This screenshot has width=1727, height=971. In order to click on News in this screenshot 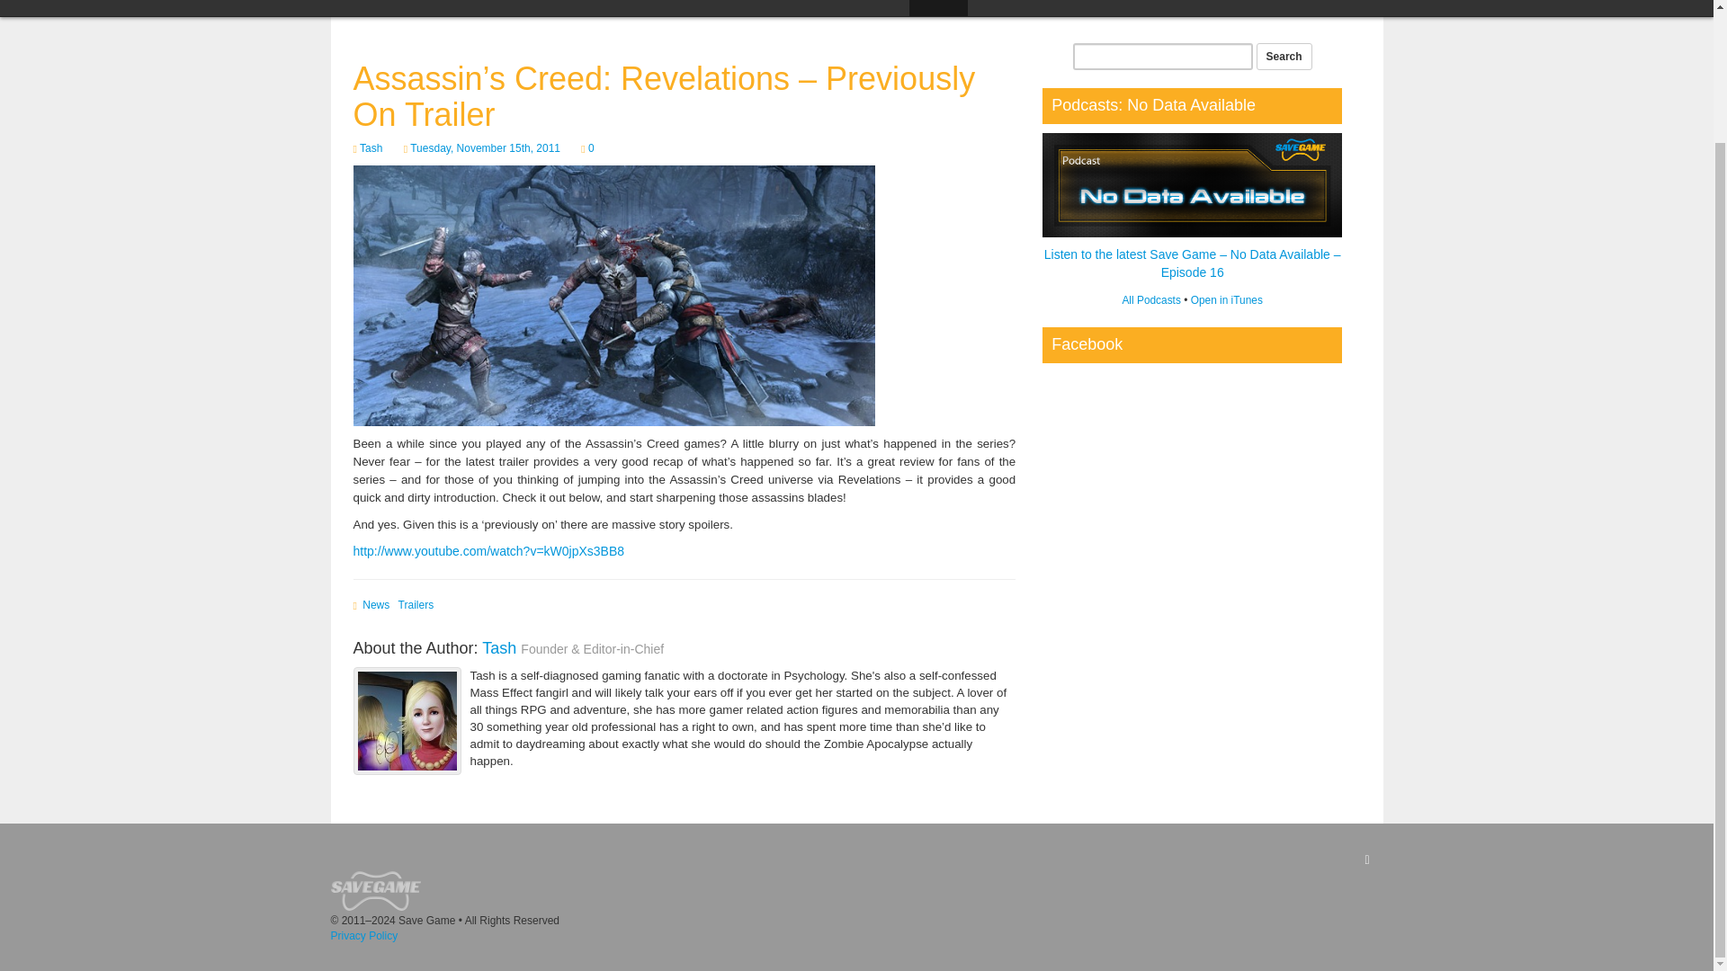, I will do `click(938, 8)`.